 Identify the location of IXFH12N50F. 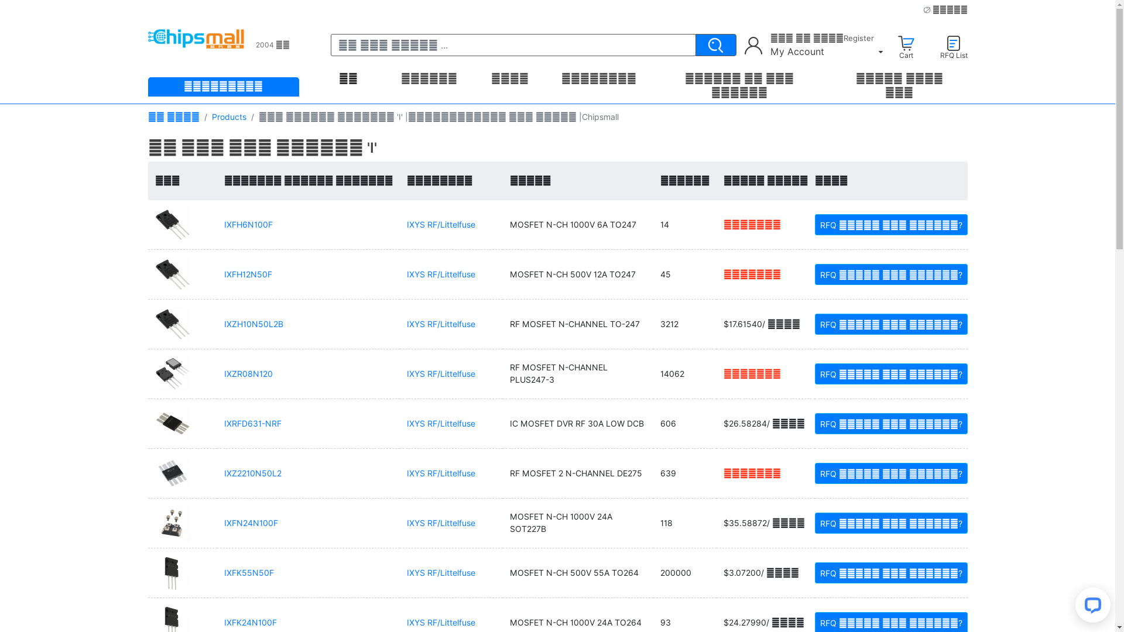
(248, 274).